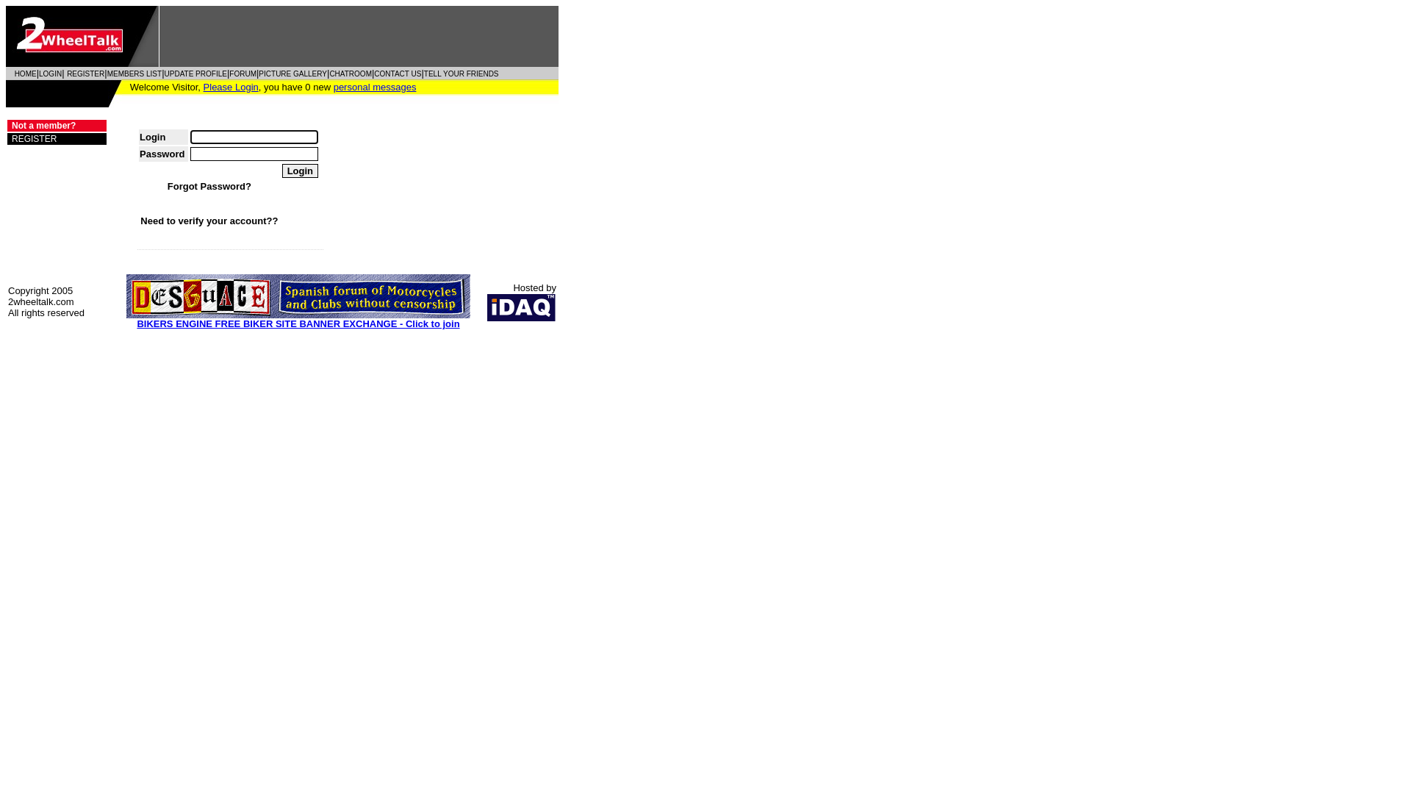 This screenshot has width=1411, height=794. Describe the element at coordinates (134, 74) in the screenshot. I see `MEMBERS LIST` at that location.